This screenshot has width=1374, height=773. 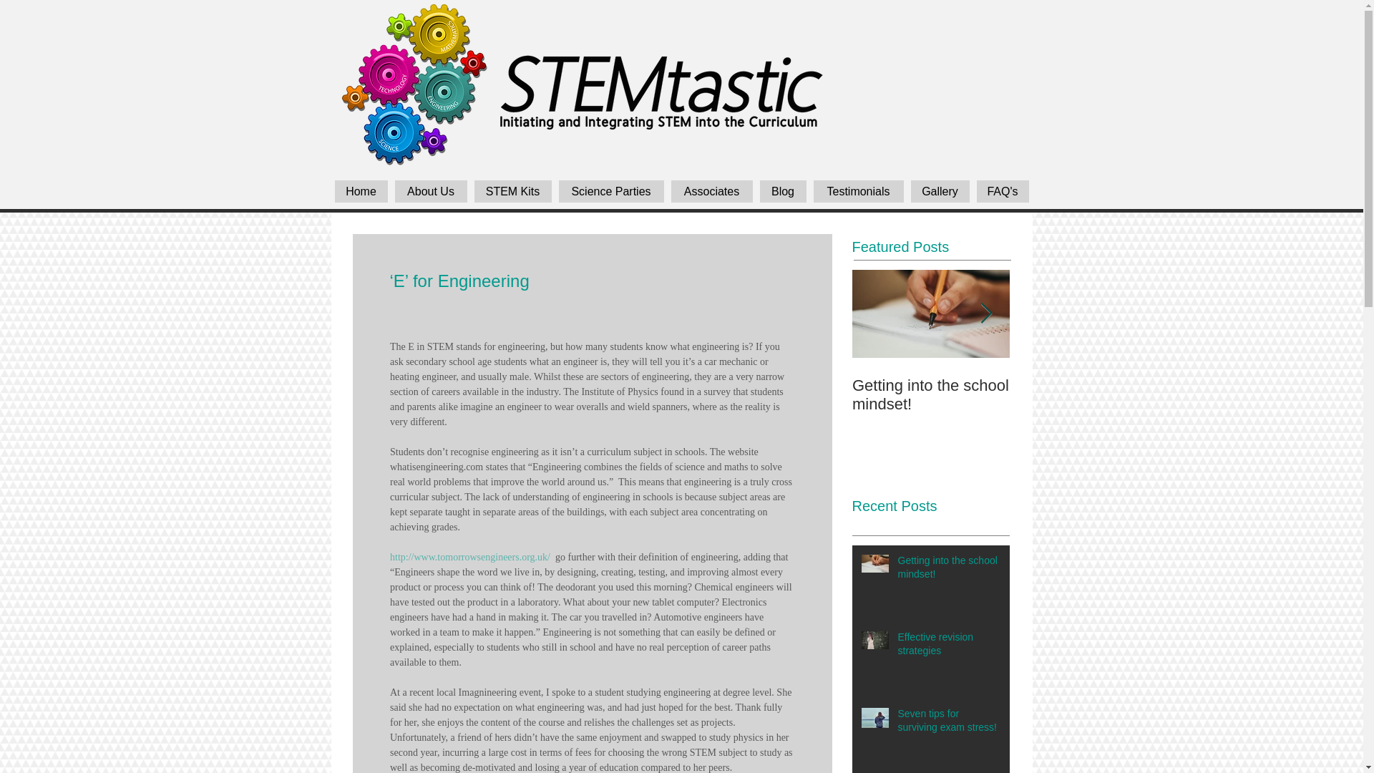 What do you see at coordinates (610, 190) in the screenshot?
I see `Science Parties` at bounding box center [610, 190].